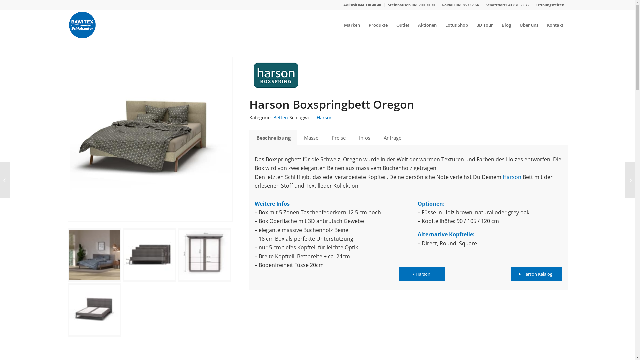 The image size is (640, 360). What do you see at coordinates (537, 274) in the screenshot?
I see `Harson Kalalog` at bounding box center [537, 274].